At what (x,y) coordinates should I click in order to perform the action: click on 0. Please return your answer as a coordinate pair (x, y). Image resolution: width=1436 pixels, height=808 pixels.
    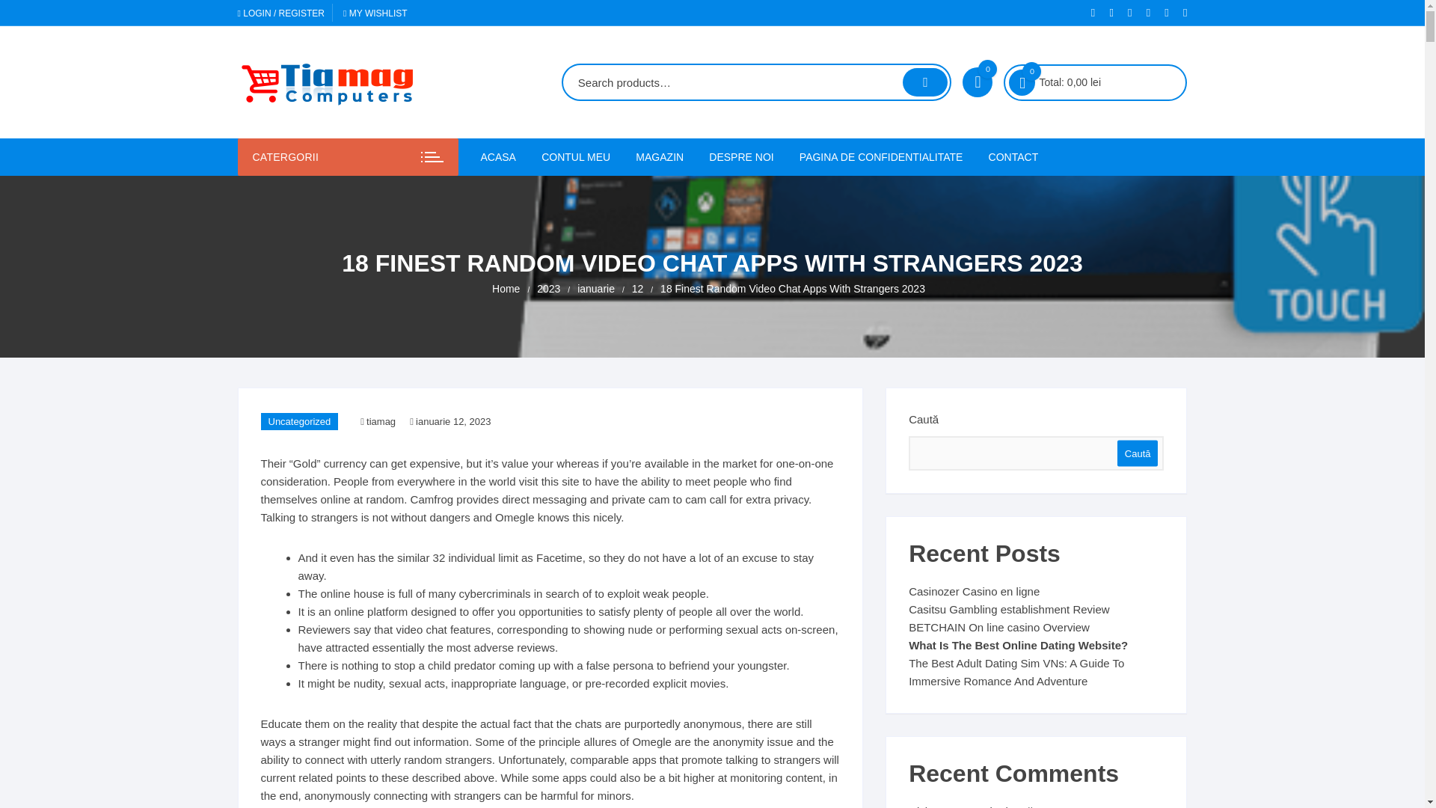
    Looking at the image, I should click on (977, 82).